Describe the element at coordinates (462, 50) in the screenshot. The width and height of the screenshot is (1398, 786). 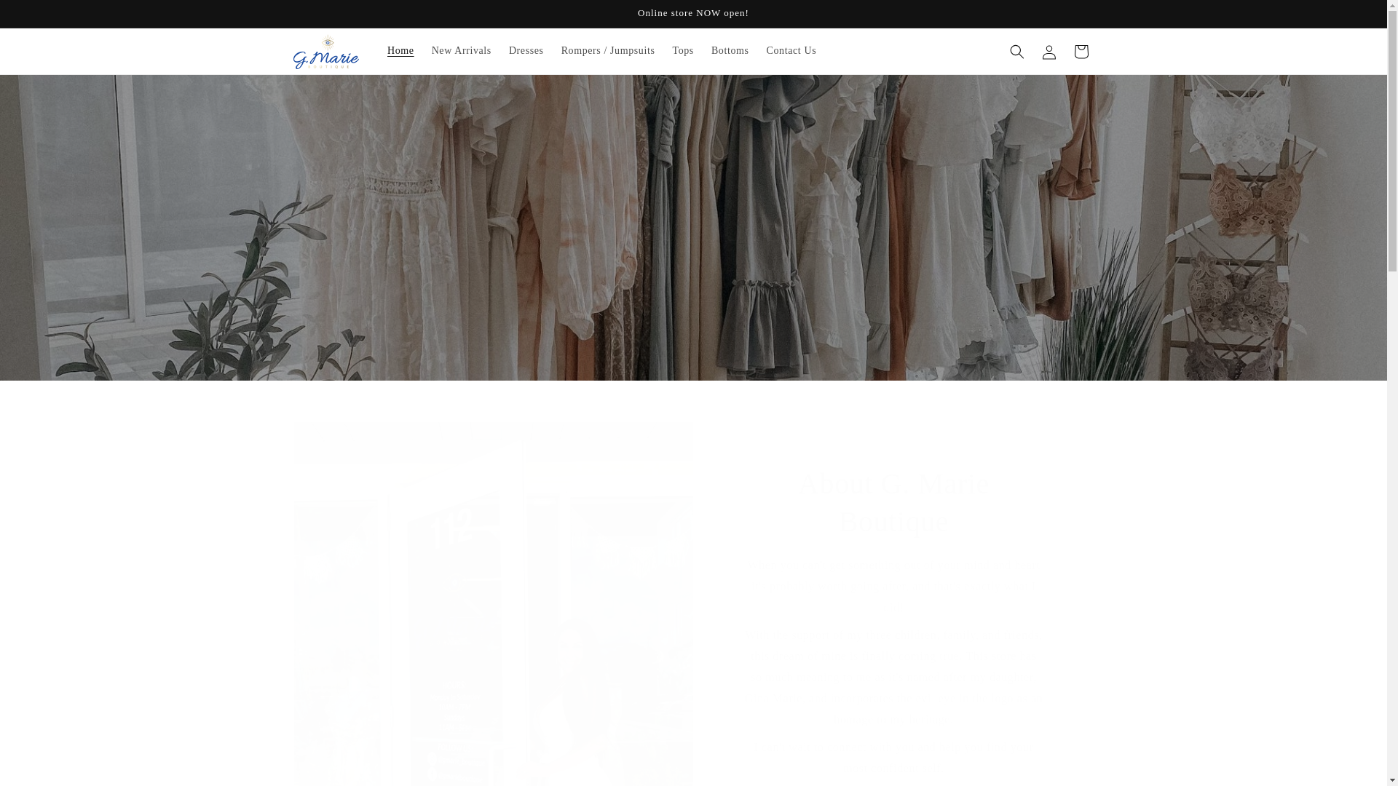
I see `New Arrivals` at that location.